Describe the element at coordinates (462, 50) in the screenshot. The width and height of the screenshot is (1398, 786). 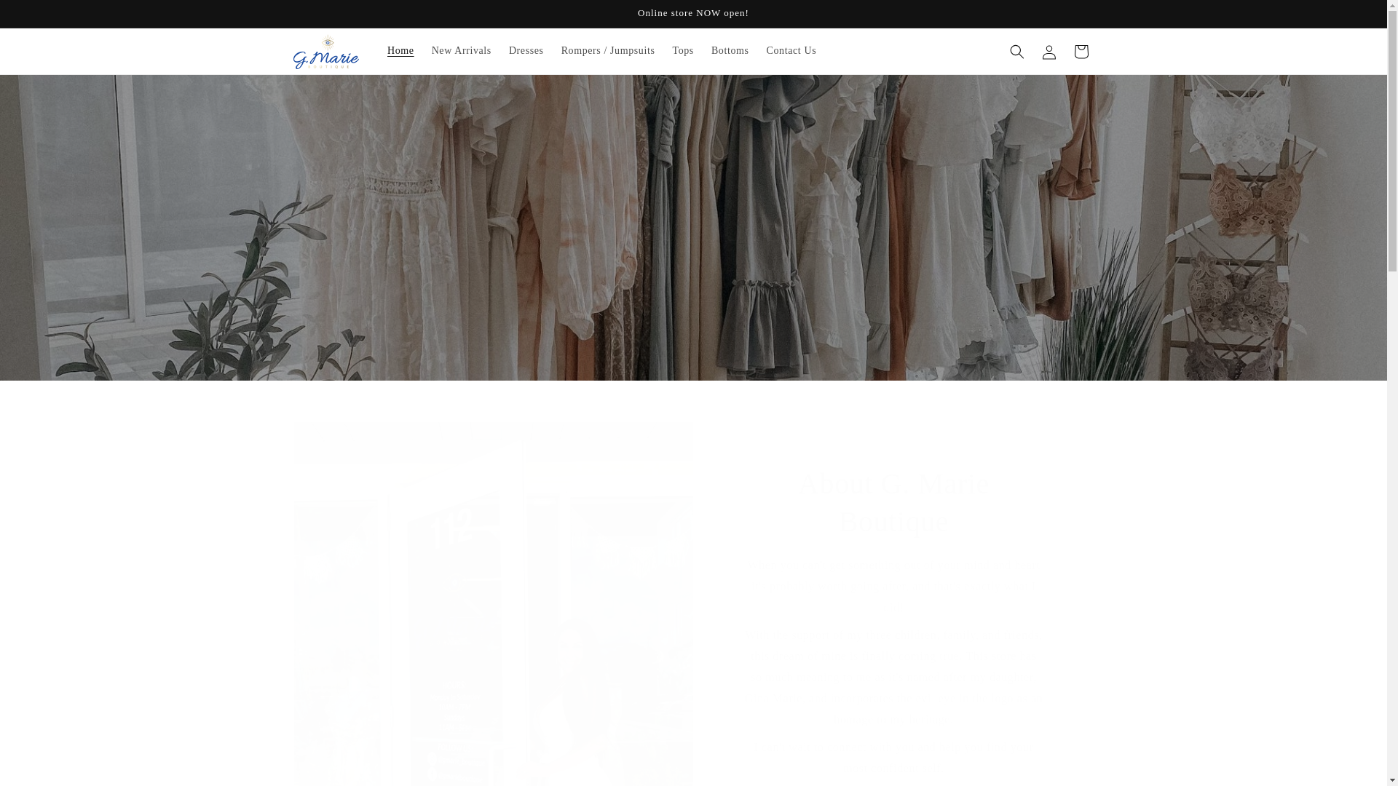
I see `New Arrivals` at that location.